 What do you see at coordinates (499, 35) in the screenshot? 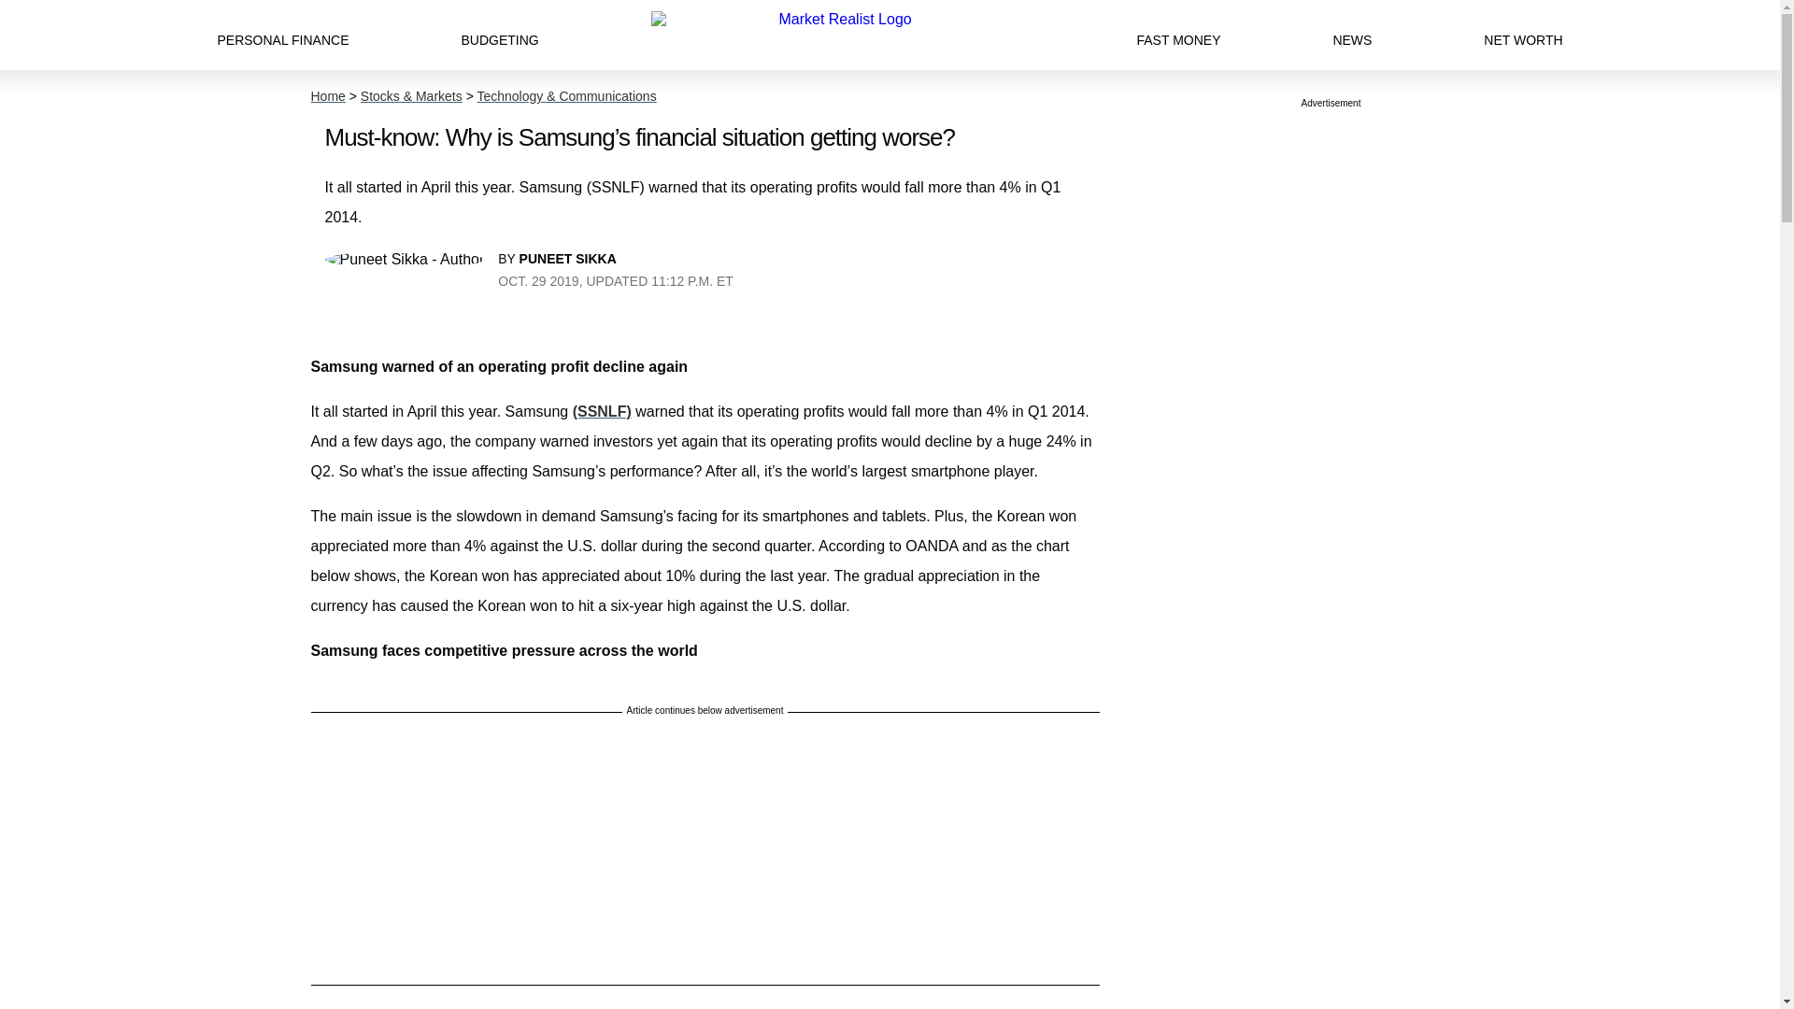
I see `BUDGETING` at bounding box center [499, 35].